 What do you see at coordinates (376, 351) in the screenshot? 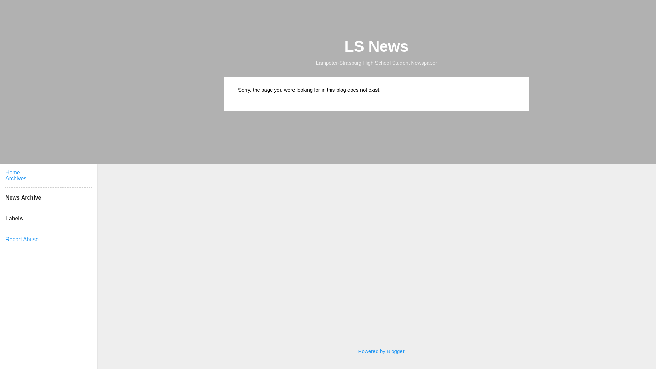
I see `Powered by Blogger` at bounding box center [376, 351].